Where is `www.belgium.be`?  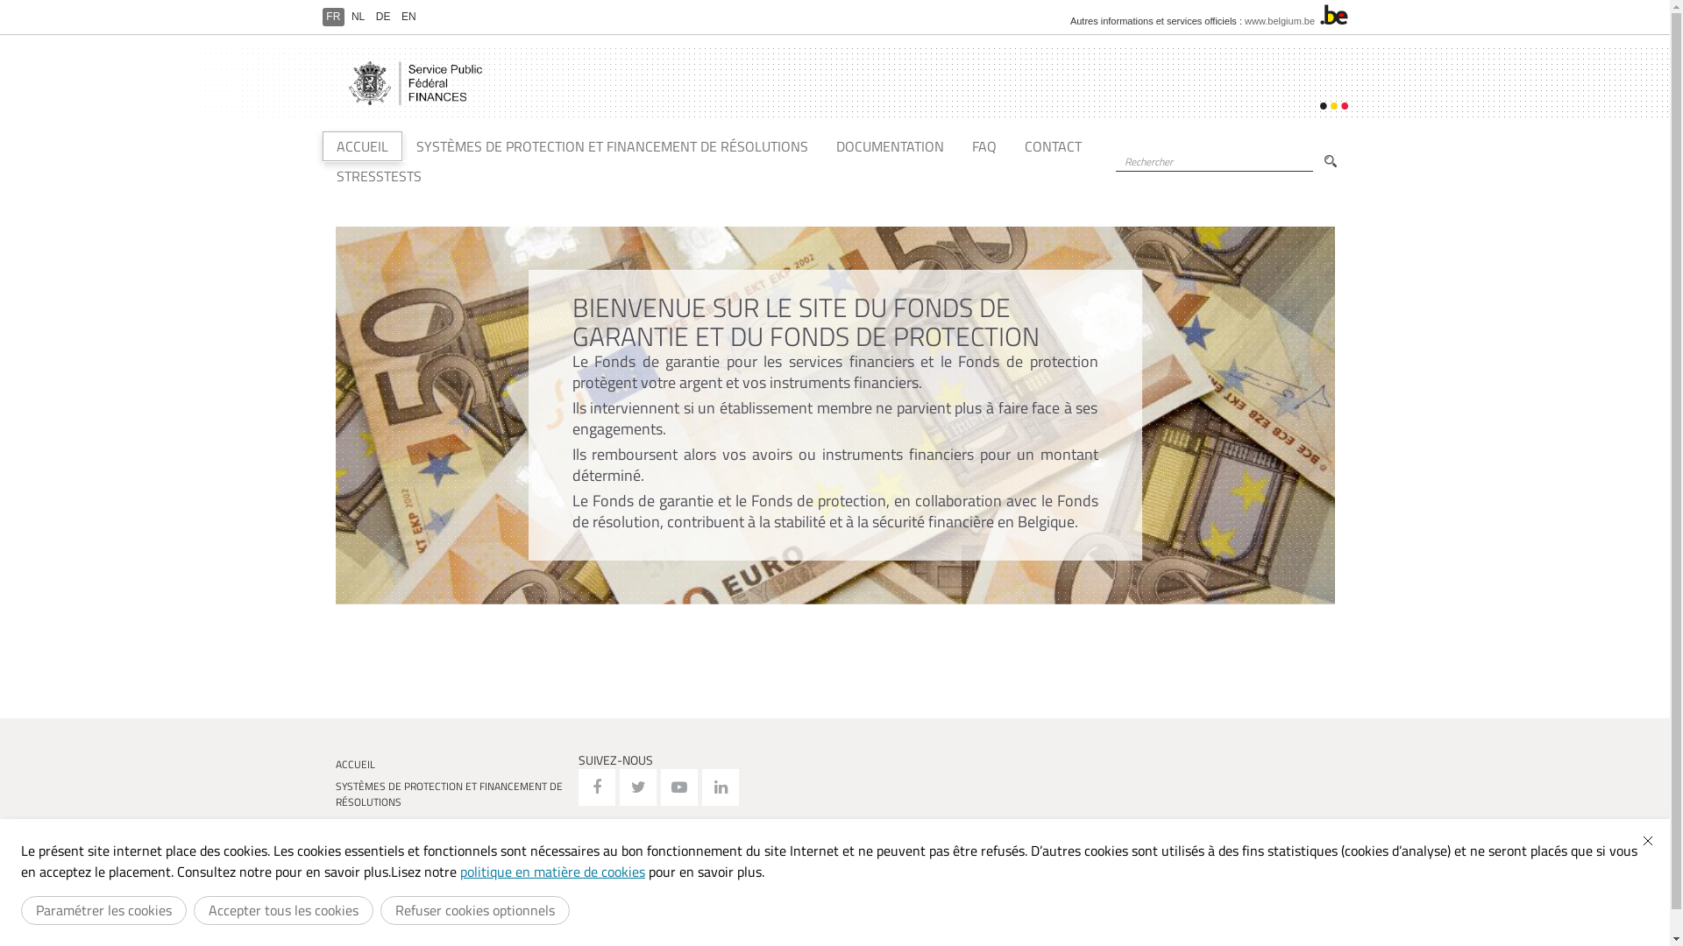
www.belgium.be is located at coordinates (1280, 21).